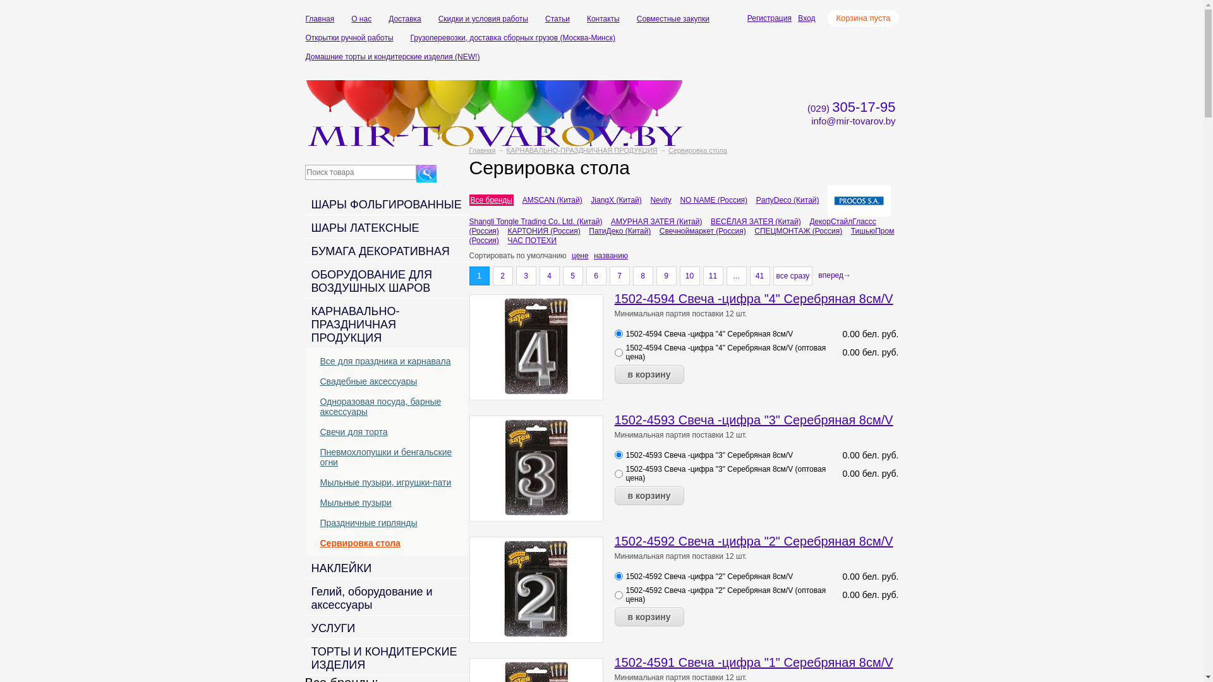  Describe the element at coordinates (619, 276) in the screenshot. I see `7` at that location.